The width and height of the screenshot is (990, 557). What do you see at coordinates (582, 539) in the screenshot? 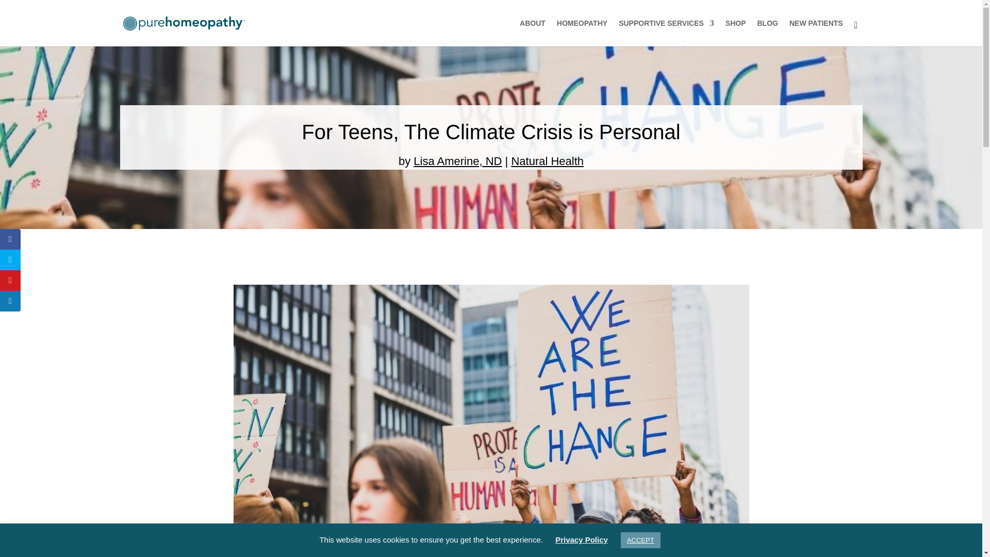
I see `Privacy Policy` at bounding box center [582, 539].